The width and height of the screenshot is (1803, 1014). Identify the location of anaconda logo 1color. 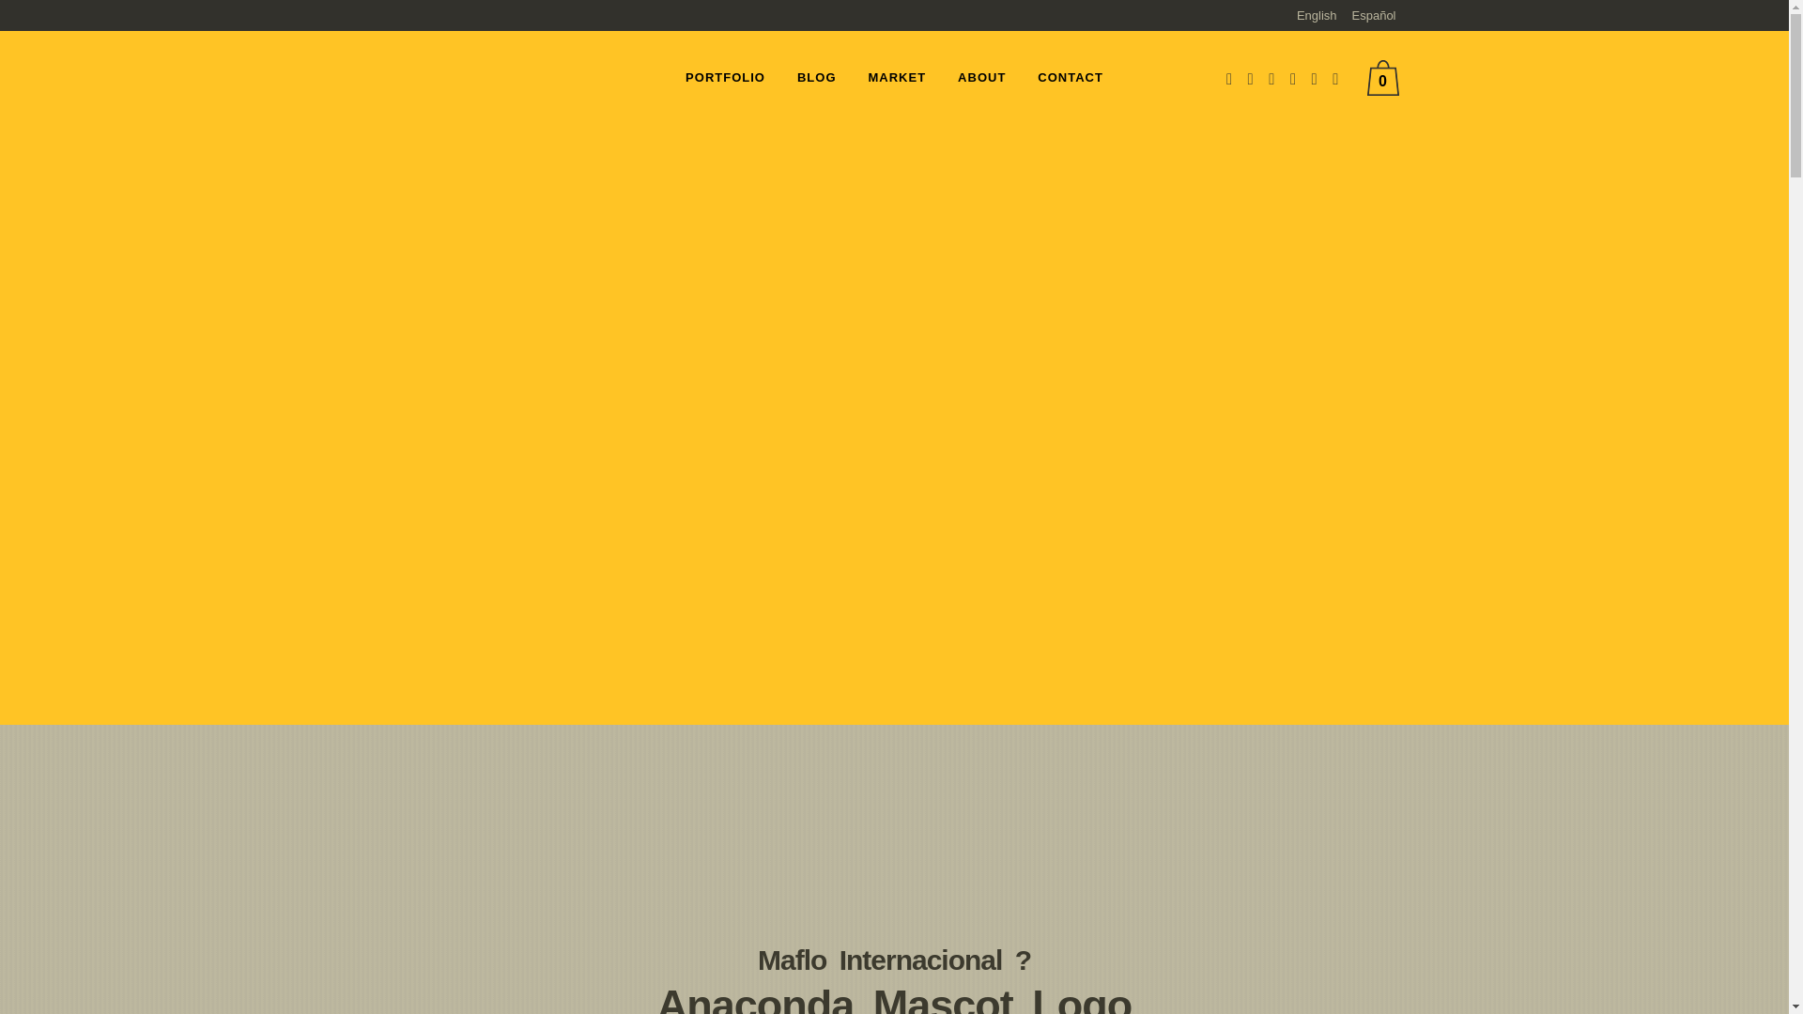
(894, 903).